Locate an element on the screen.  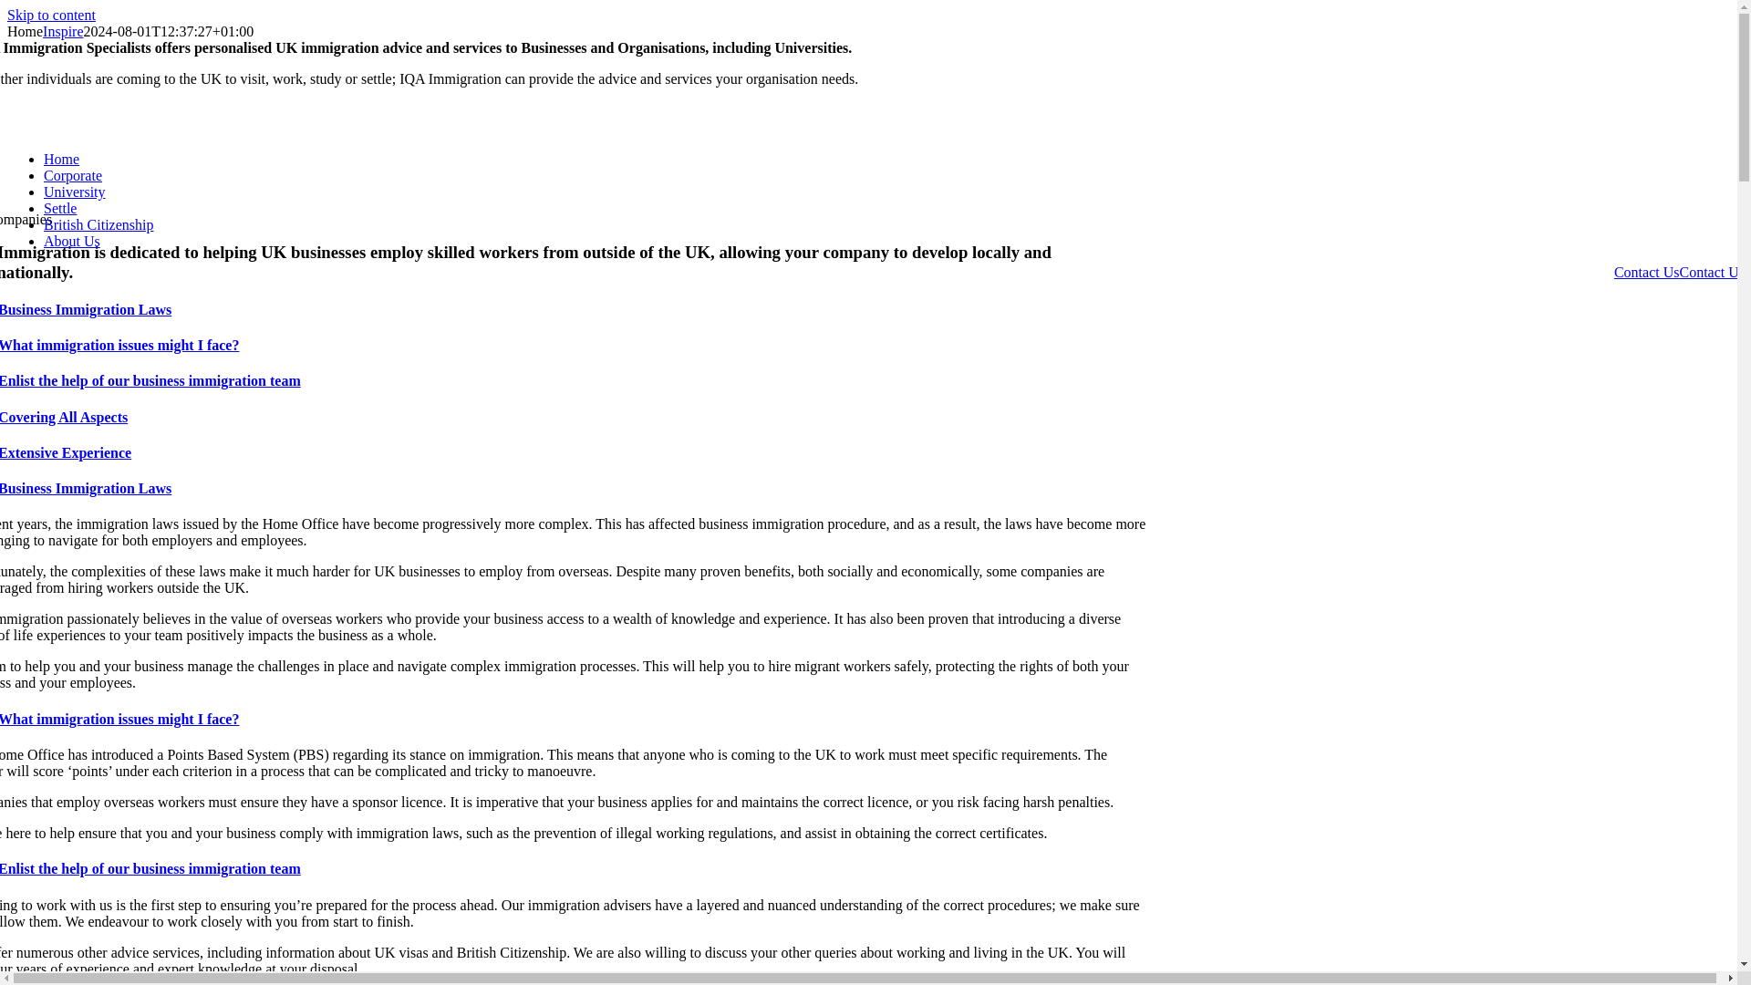
What immigration issues might I face? is located at coordinates (573, 719).